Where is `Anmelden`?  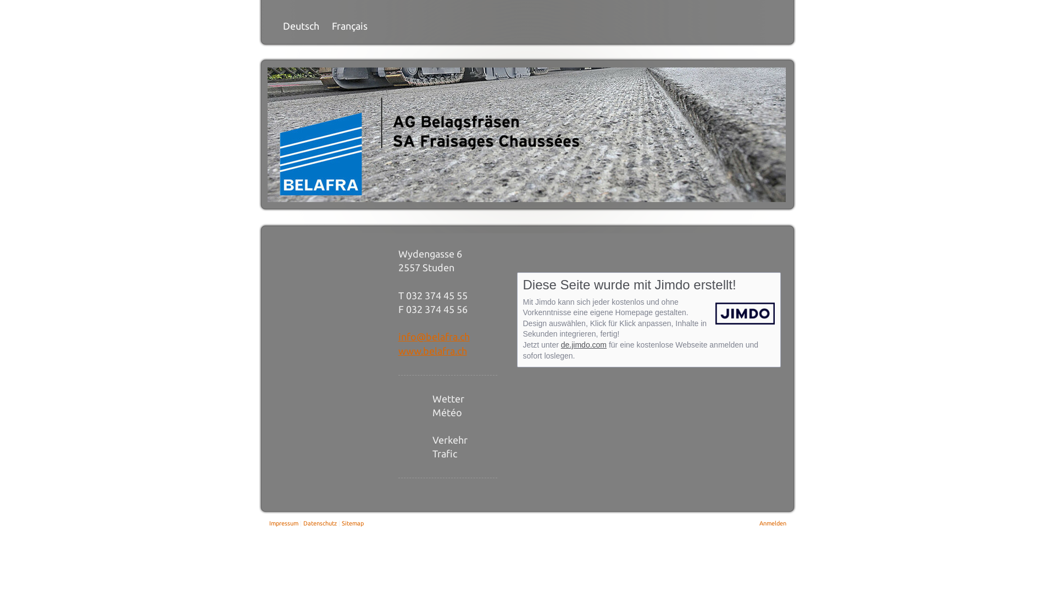 Anmelden is located at coordinates (773, 523).